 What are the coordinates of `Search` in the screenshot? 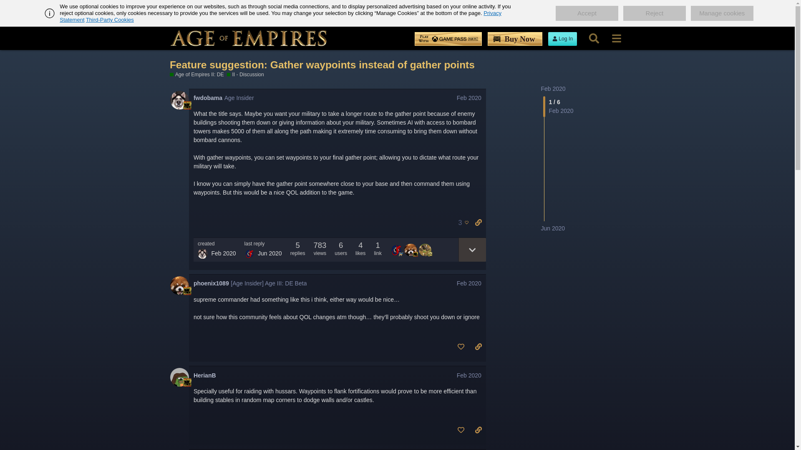 It's located at (594, 38).